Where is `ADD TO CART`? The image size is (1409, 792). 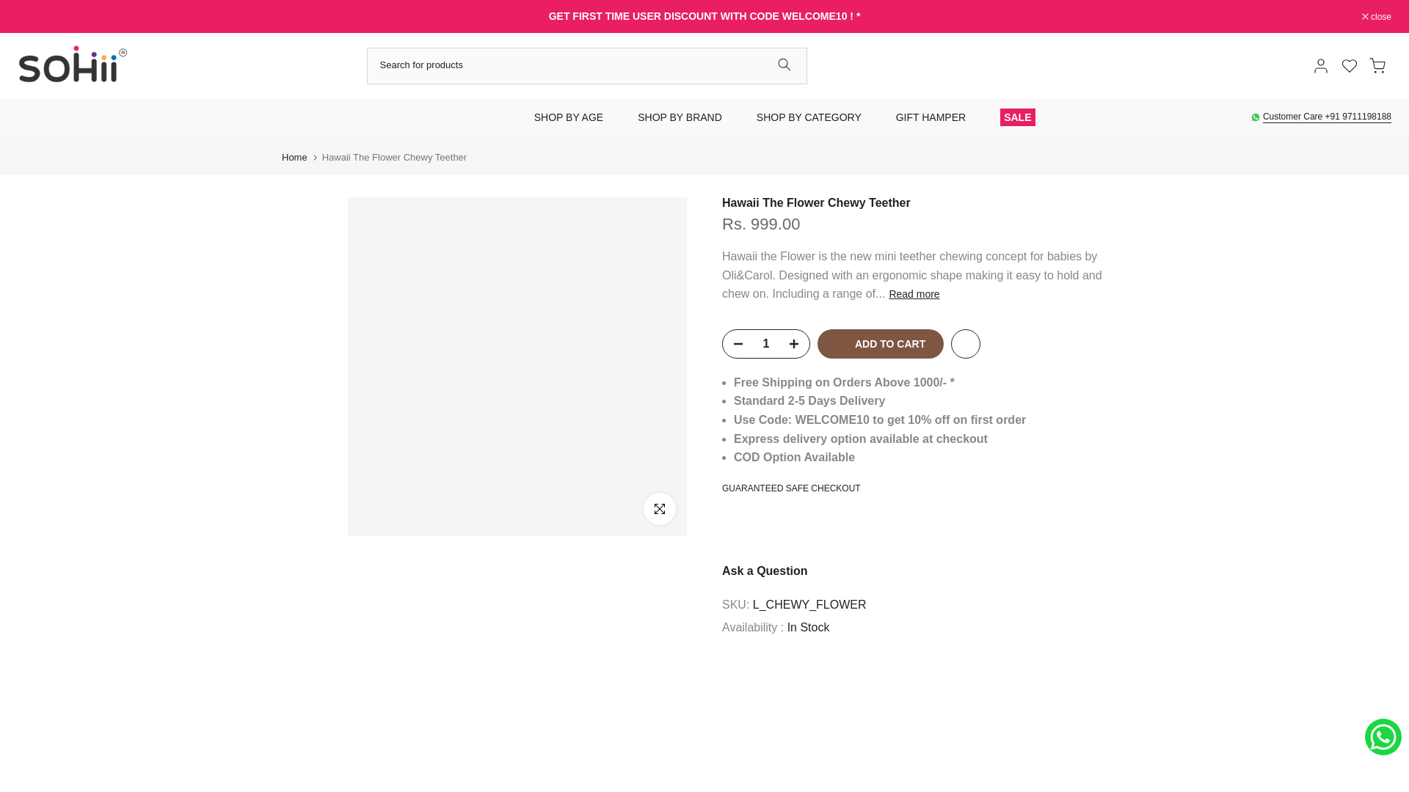
ADD TO CART is located at coordinates (881, 344).